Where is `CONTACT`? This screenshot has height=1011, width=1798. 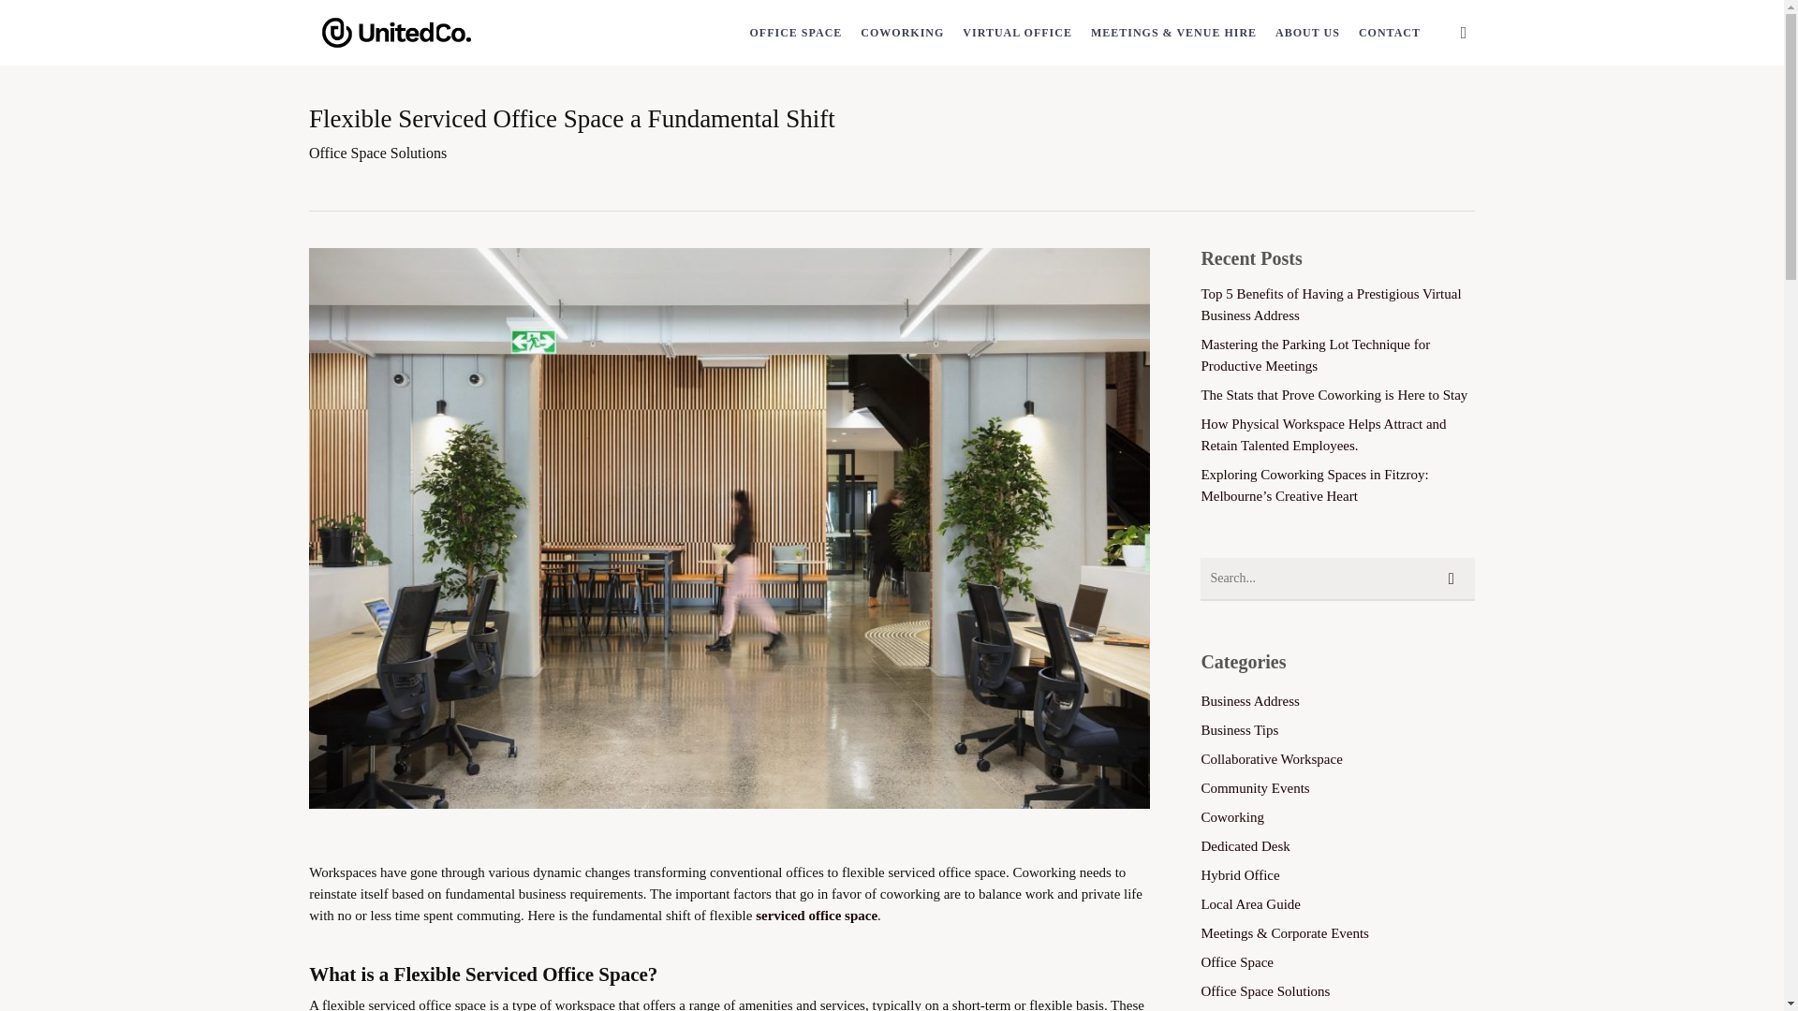 CONTACT is located at coordinates (1390, 32).